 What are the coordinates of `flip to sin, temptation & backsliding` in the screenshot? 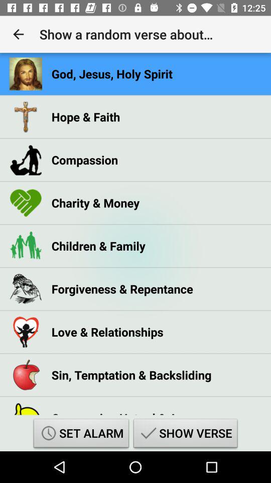 It's located at (131, 375).